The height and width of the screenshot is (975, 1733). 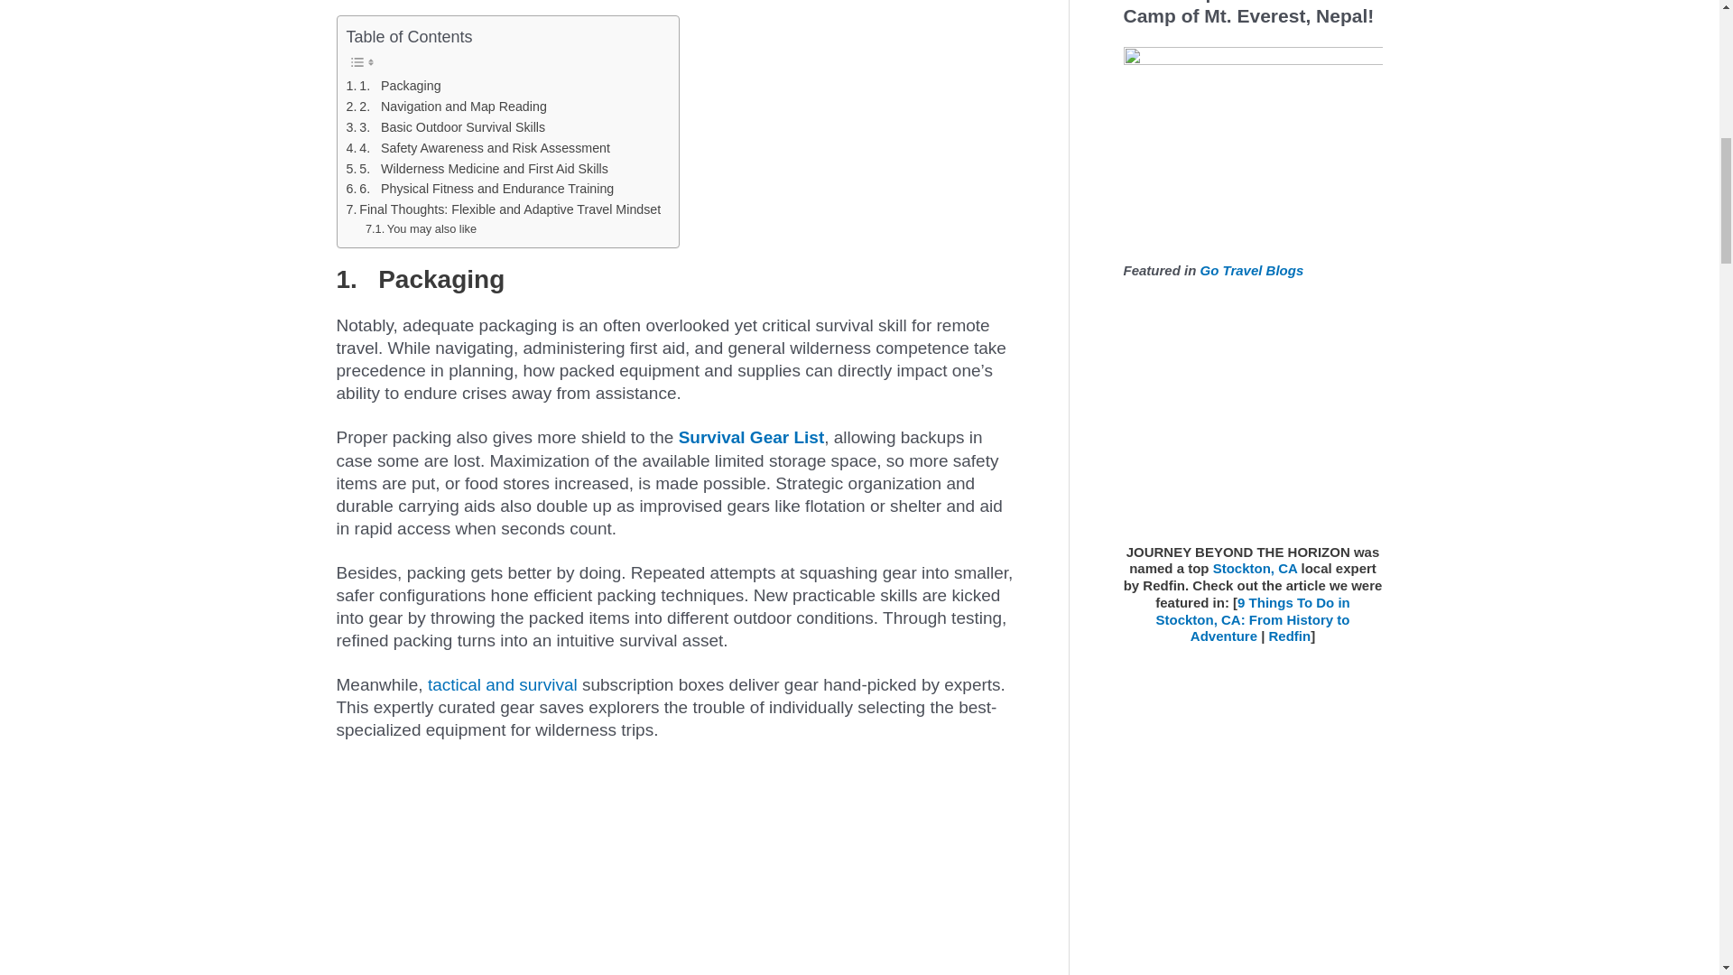 I want to click on You may also like, so click(x=421, y=229).